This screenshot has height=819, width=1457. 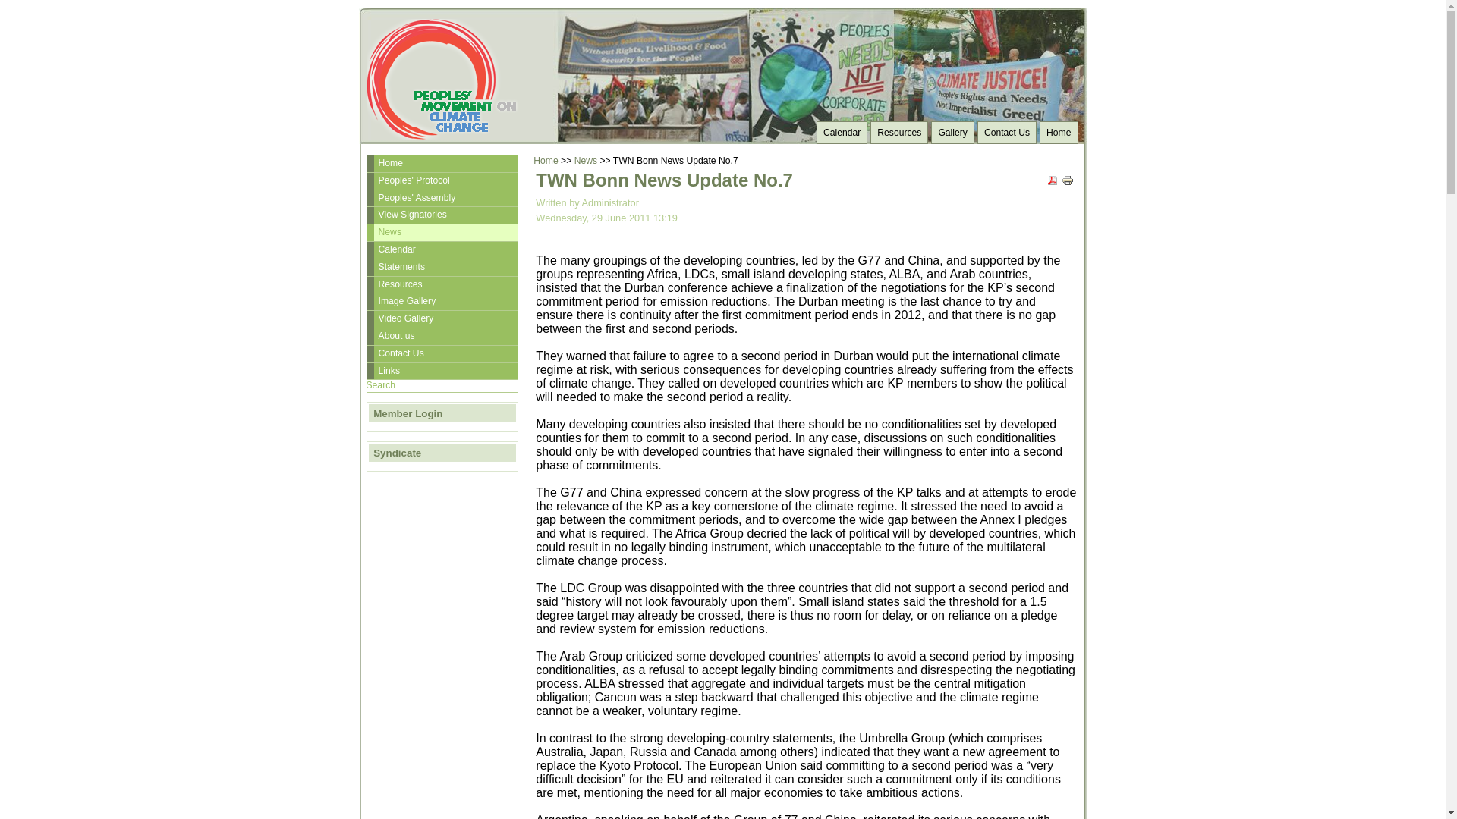 I want to click on Home, so click(x=545, y=161).